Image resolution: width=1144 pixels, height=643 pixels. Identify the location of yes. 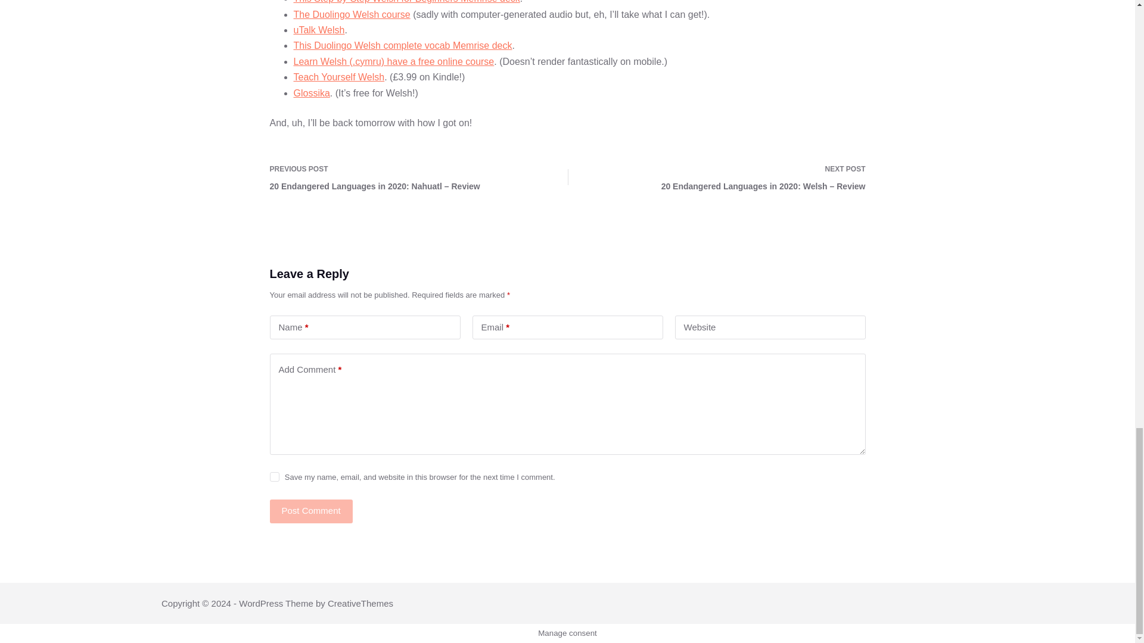
(274, 476).